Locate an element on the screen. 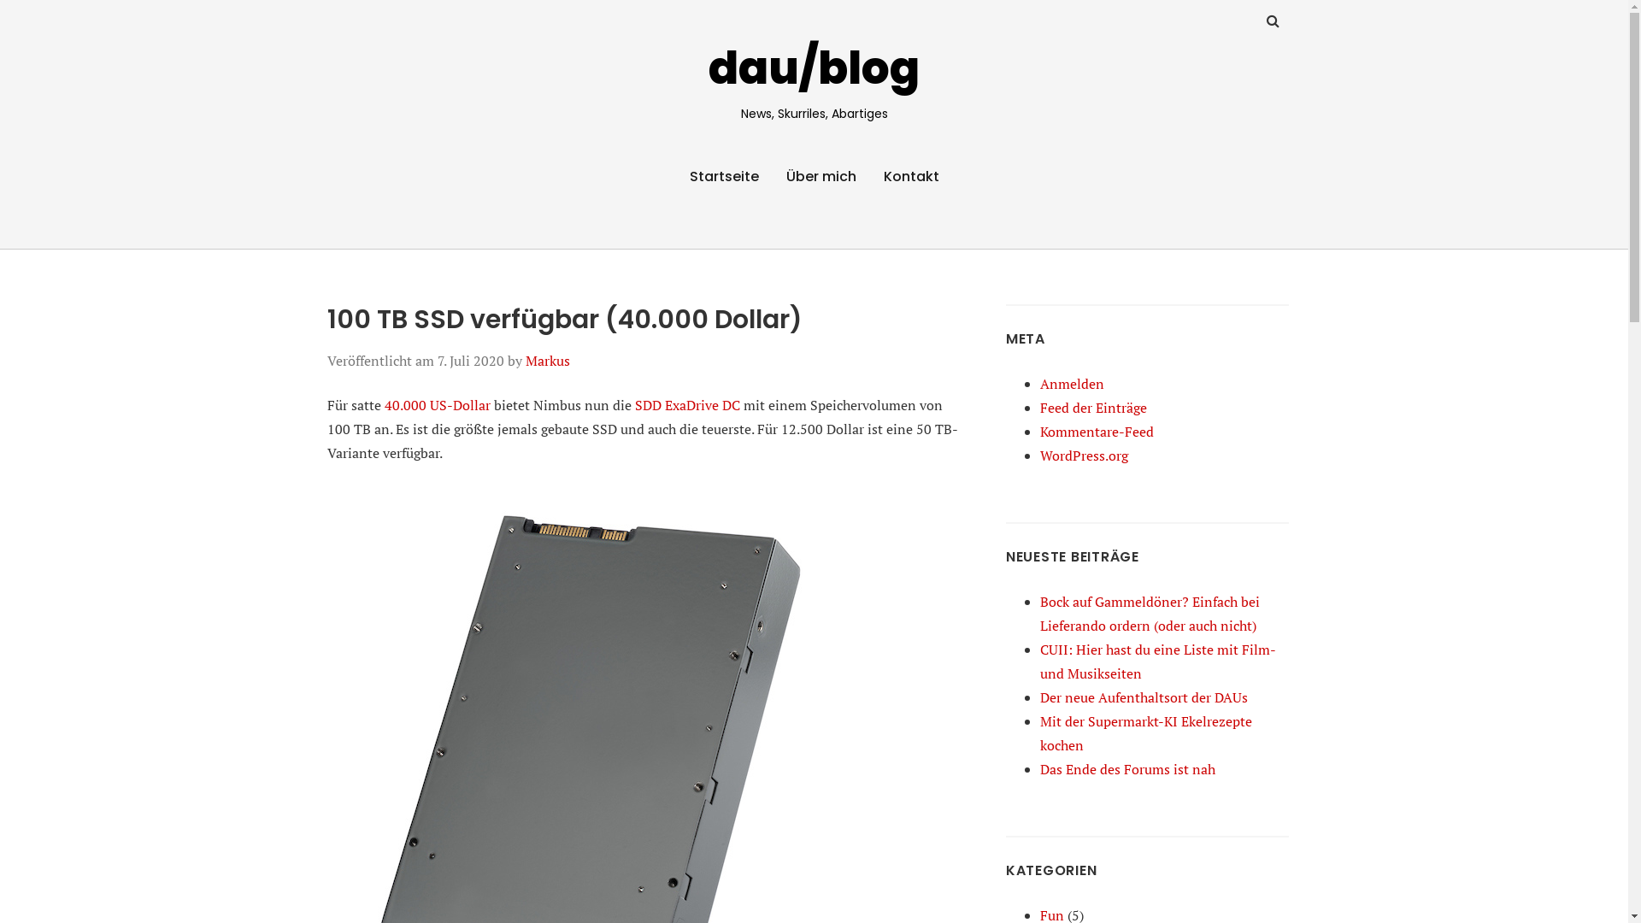 This screenshot has height=923, width=1641. Kontakt is located at coordinates (911, 177).